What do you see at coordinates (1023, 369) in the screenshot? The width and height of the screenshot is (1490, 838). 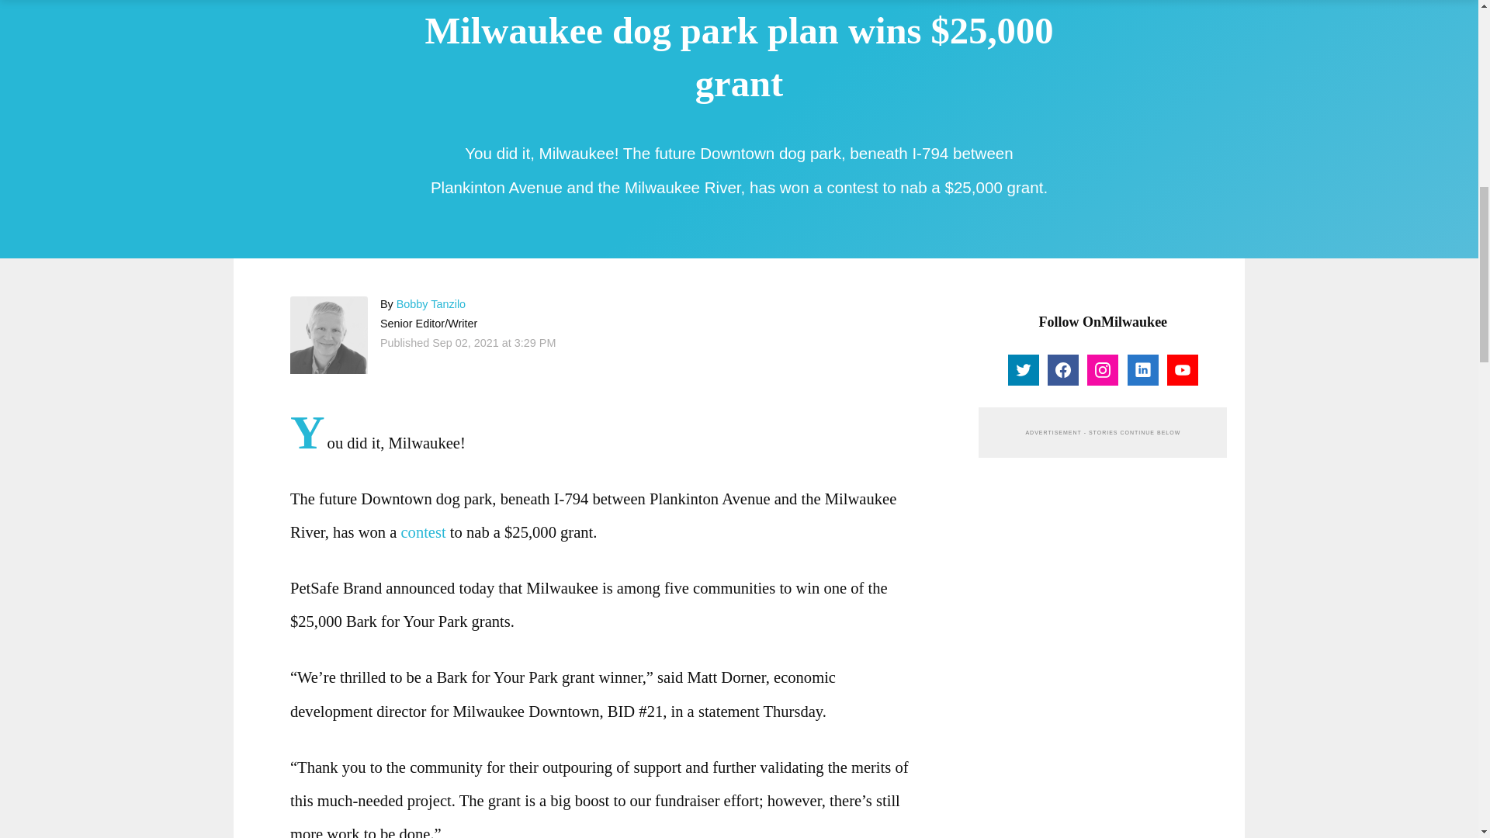 I see `Twitter icon` at bounding box center [1023, 369].